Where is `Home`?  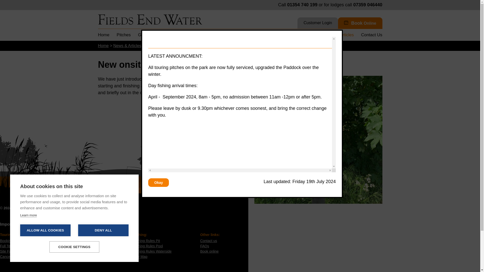 Home is located at coordinates (103, 35).